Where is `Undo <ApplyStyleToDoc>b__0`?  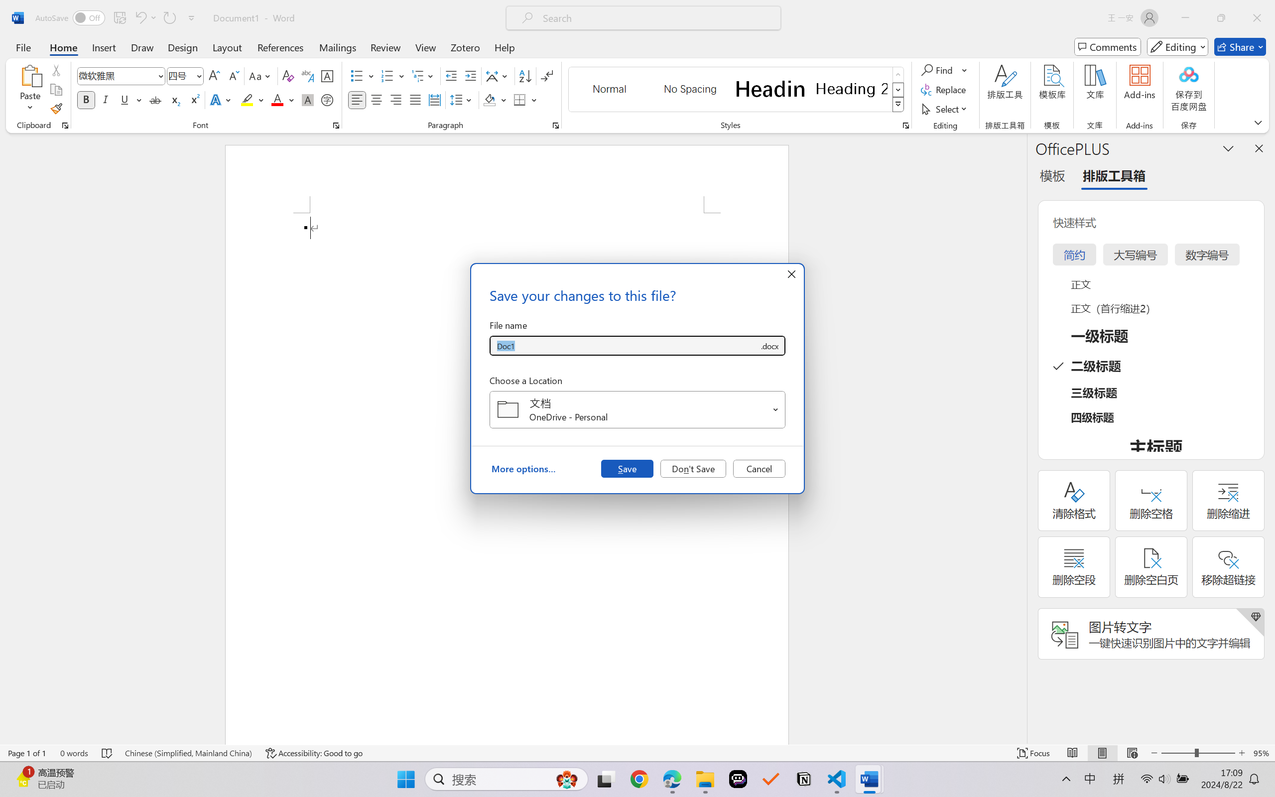 Undo <ApplyStyleToDoc>b__0 is located at coordinates (140, 18).